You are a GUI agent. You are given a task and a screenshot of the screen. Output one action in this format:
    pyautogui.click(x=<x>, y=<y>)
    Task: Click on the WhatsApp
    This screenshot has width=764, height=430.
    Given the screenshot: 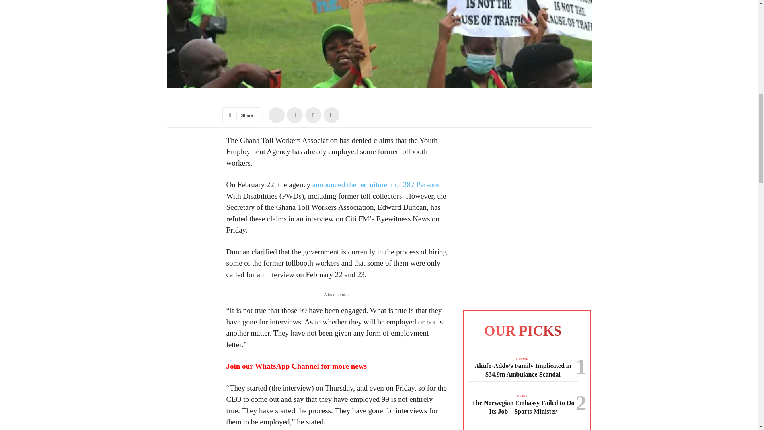 What is the action you would take?
    pyautogui.click(x=331, y=115)
    